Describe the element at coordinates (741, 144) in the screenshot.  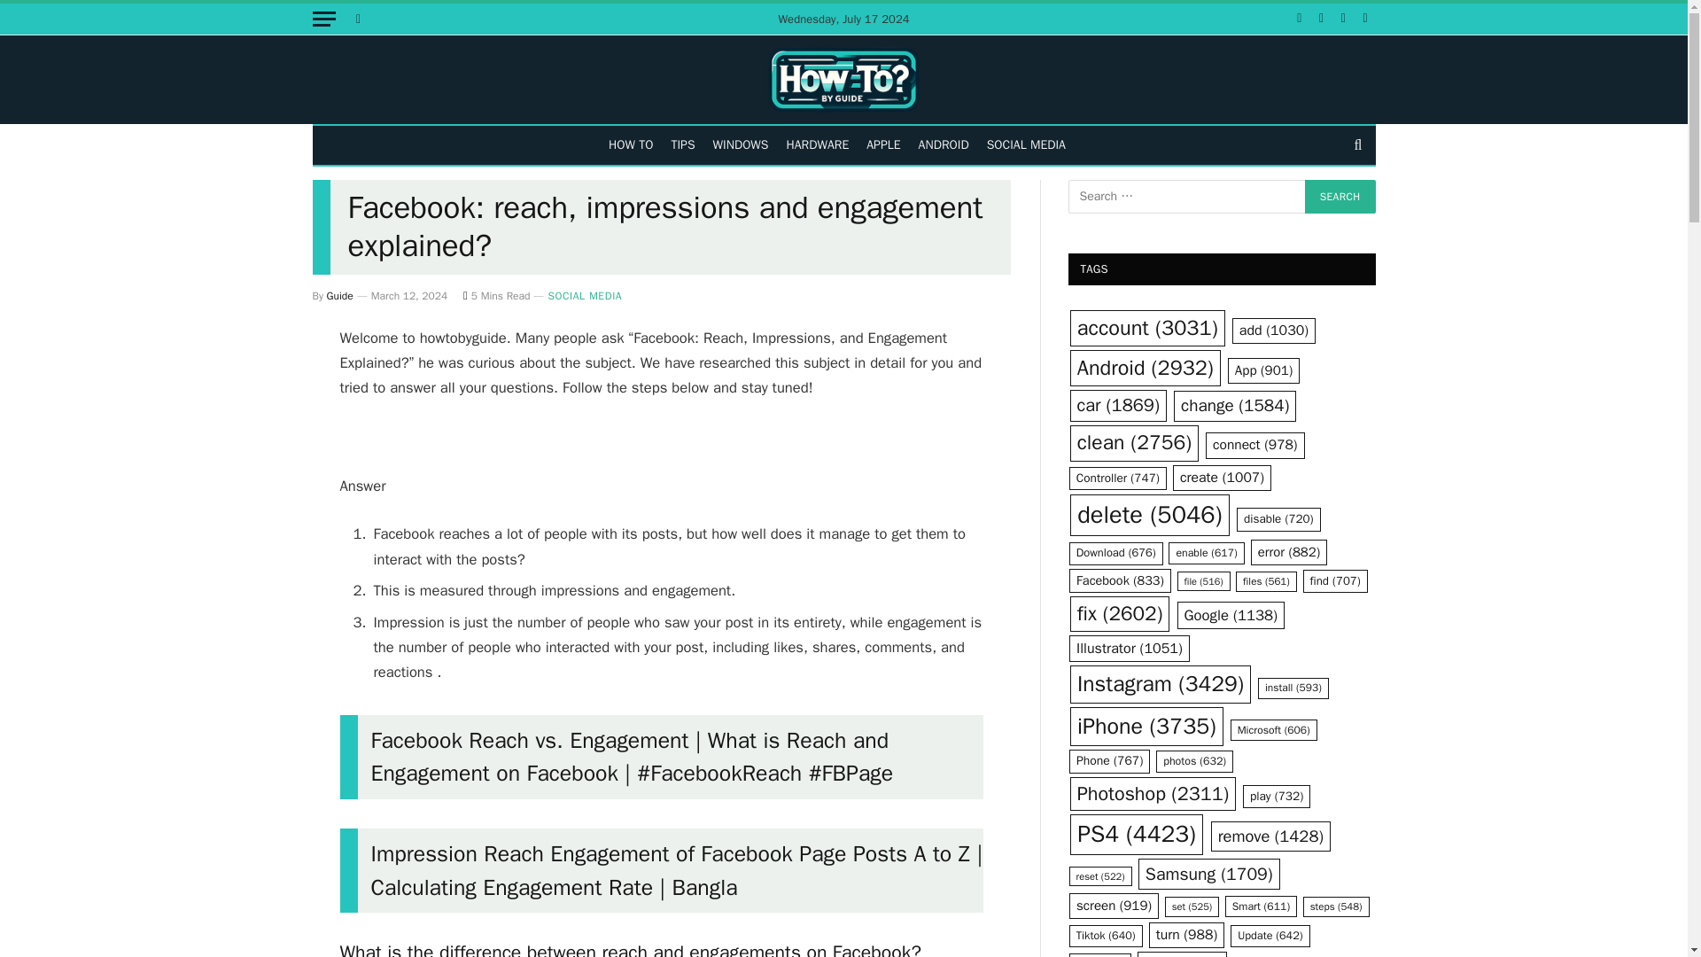
I see `WINDOWS` at that location.